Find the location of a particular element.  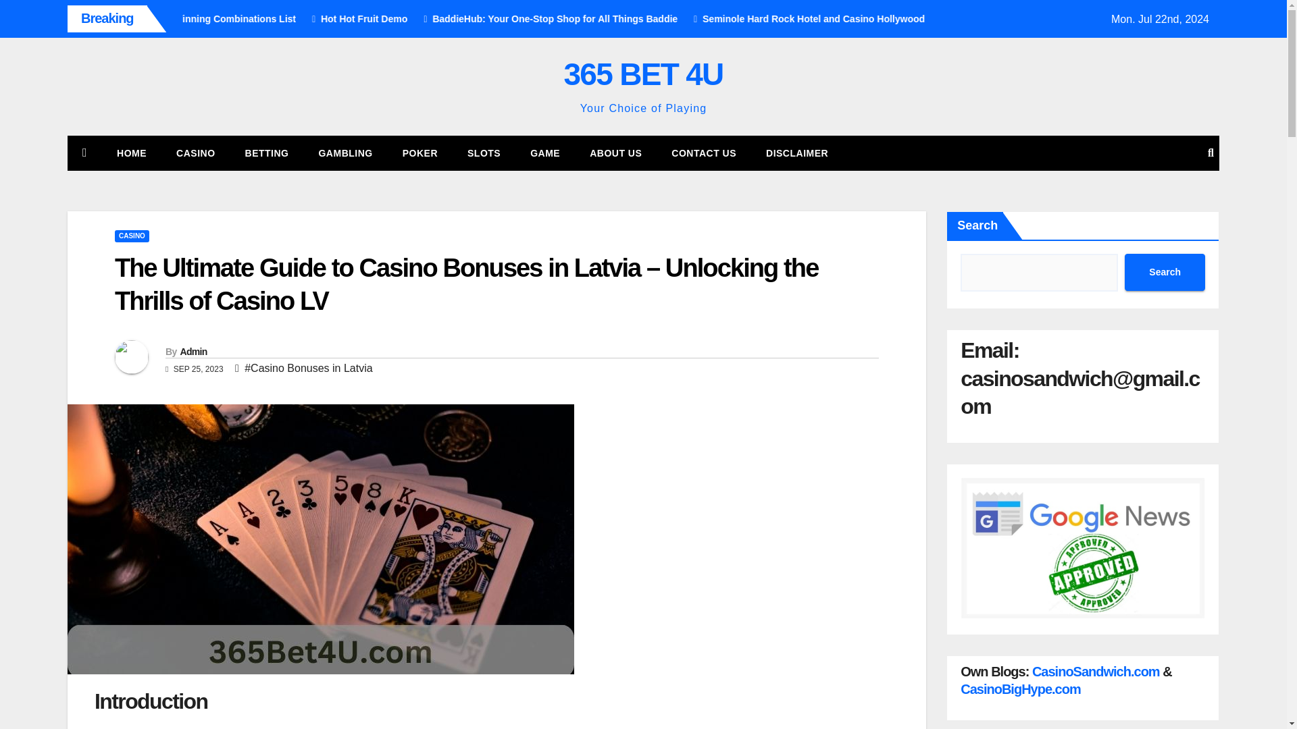

SLOTS is located at coordinates (484, 153).